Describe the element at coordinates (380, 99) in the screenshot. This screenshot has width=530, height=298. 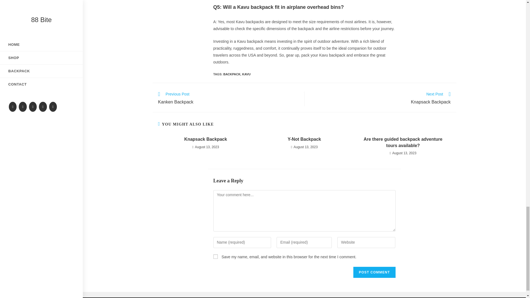
I see `Are there guided backpack adventure tours available?` at that location.